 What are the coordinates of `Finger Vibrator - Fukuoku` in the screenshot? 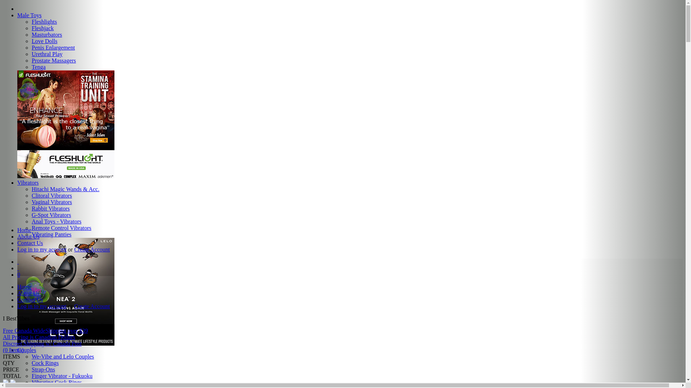 It's located at (62, 376).